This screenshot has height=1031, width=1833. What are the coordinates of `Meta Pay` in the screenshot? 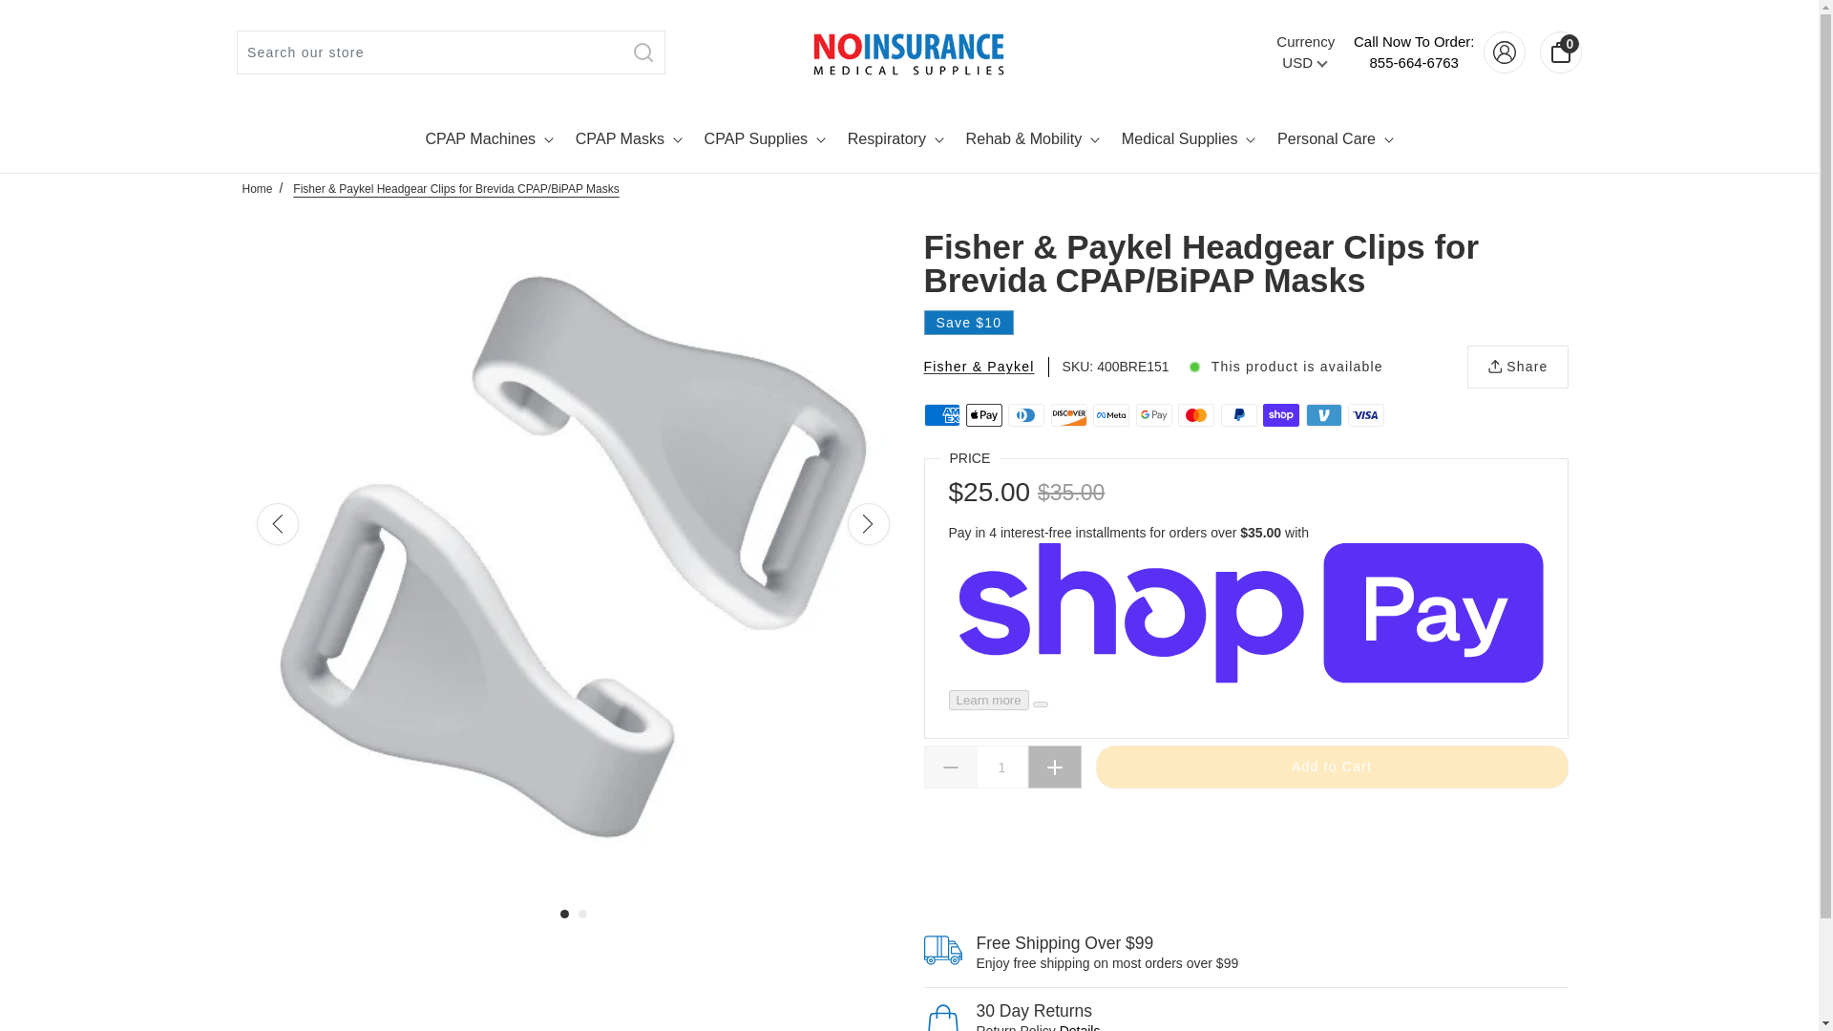 It's located at (1026, 415).